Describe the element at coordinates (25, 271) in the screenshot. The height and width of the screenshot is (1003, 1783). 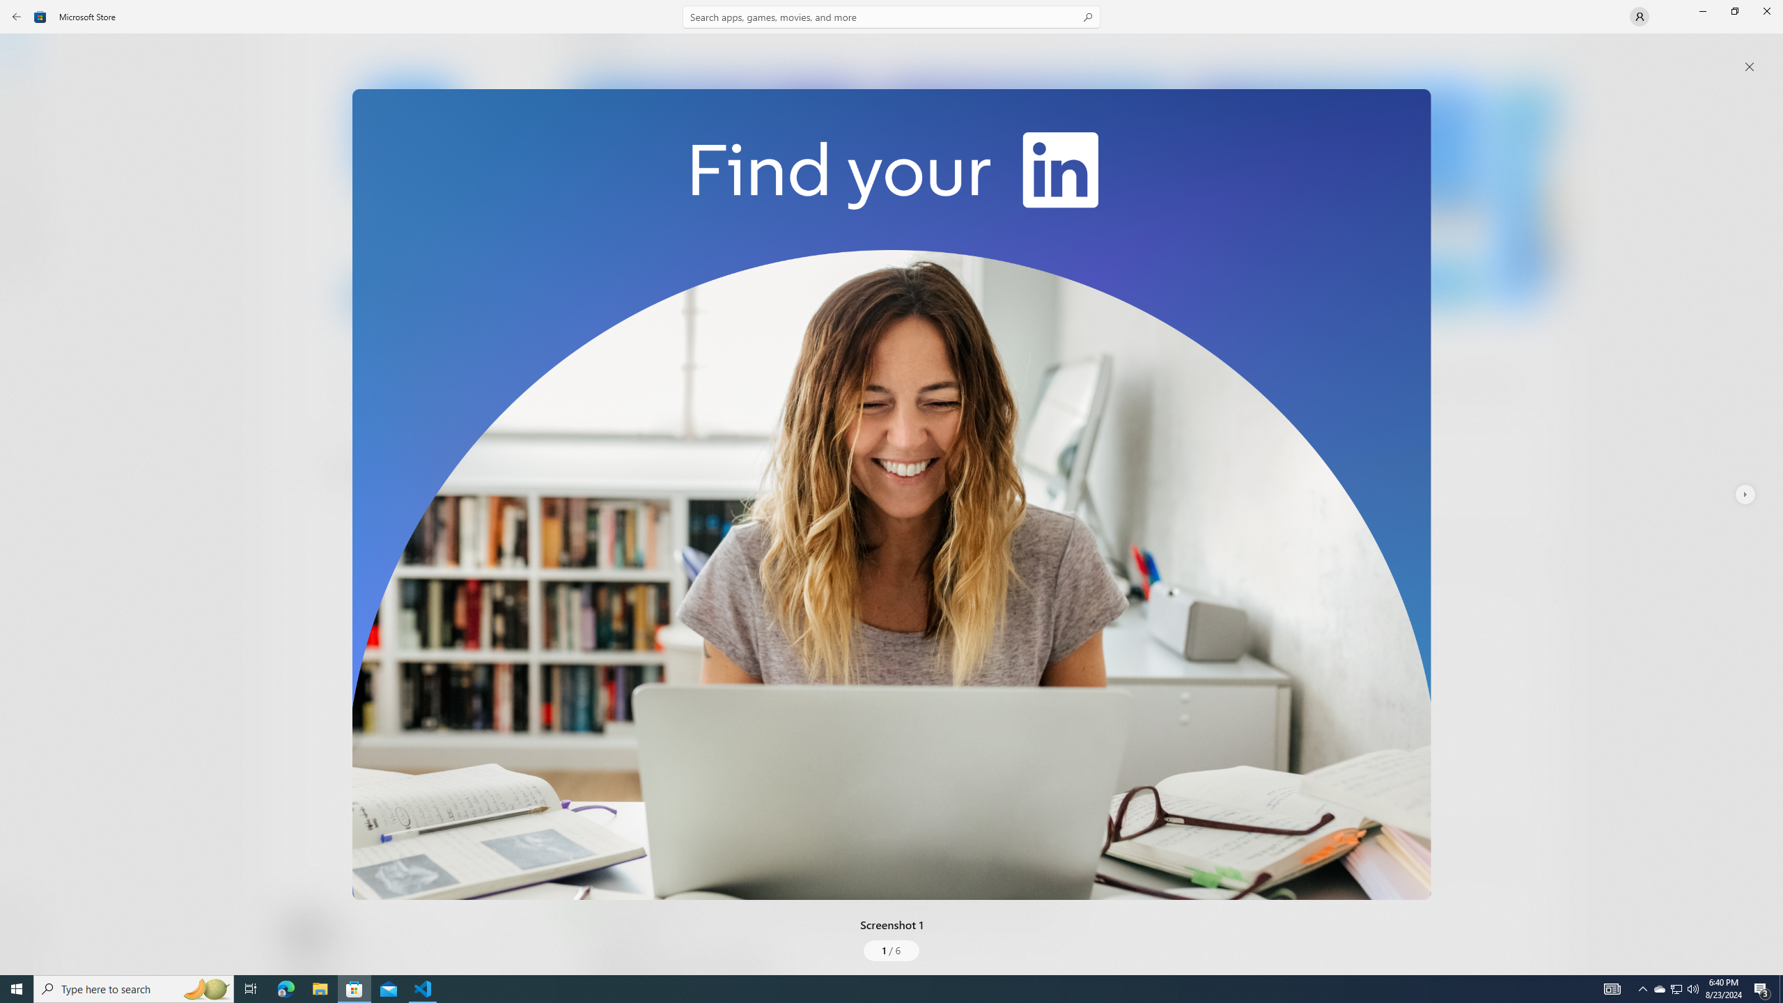
I see `AI Hub` at that location.